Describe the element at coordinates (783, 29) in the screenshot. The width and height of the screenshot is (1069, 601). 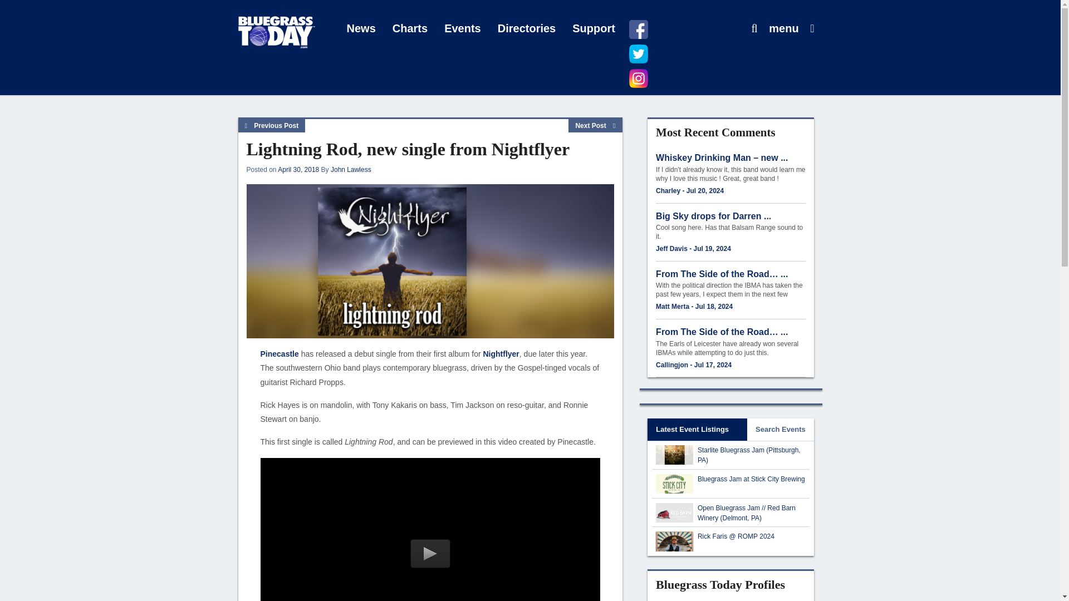
I see `menu` at that location.